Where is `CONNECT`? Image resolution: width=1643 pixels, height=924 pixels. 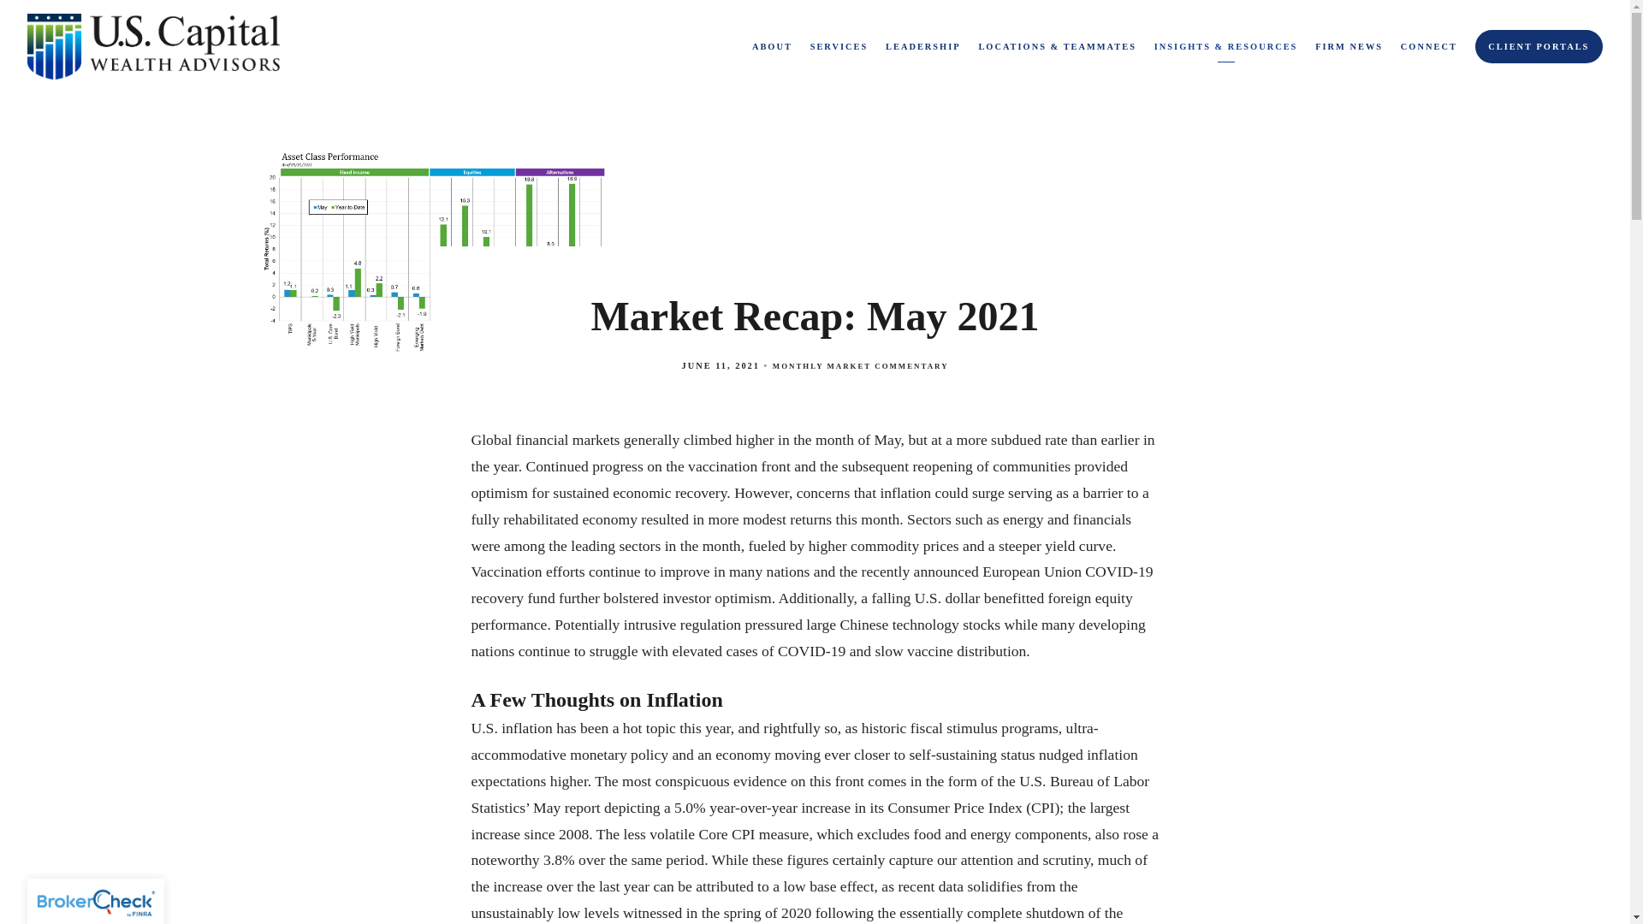
CONNECT is located at coordinates (1429, 46).